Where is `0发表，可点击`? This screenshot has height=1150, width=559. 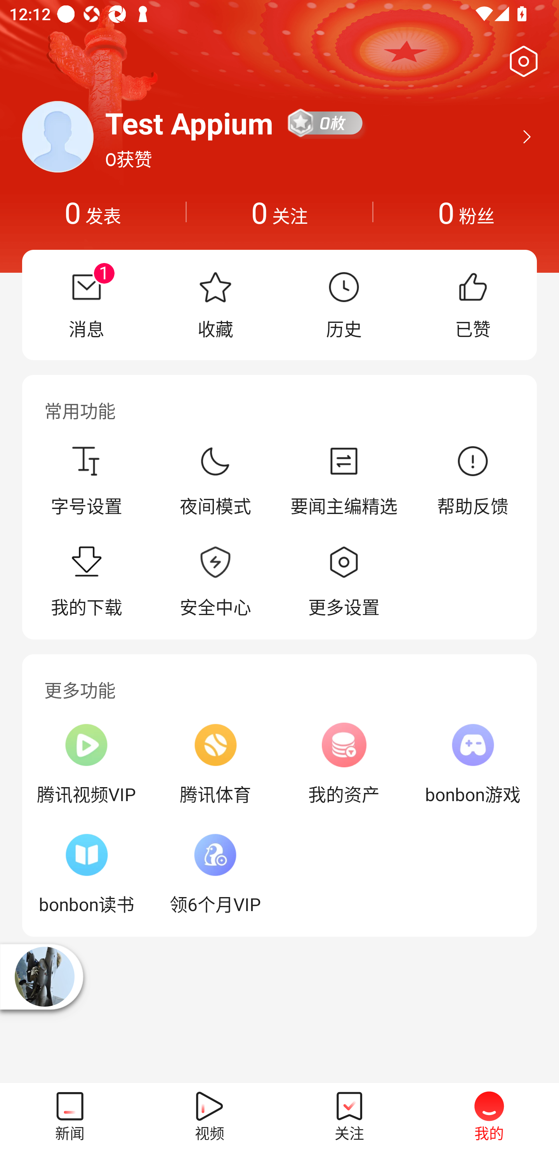
0发表，可点击 is located at coordinates (93, 212).